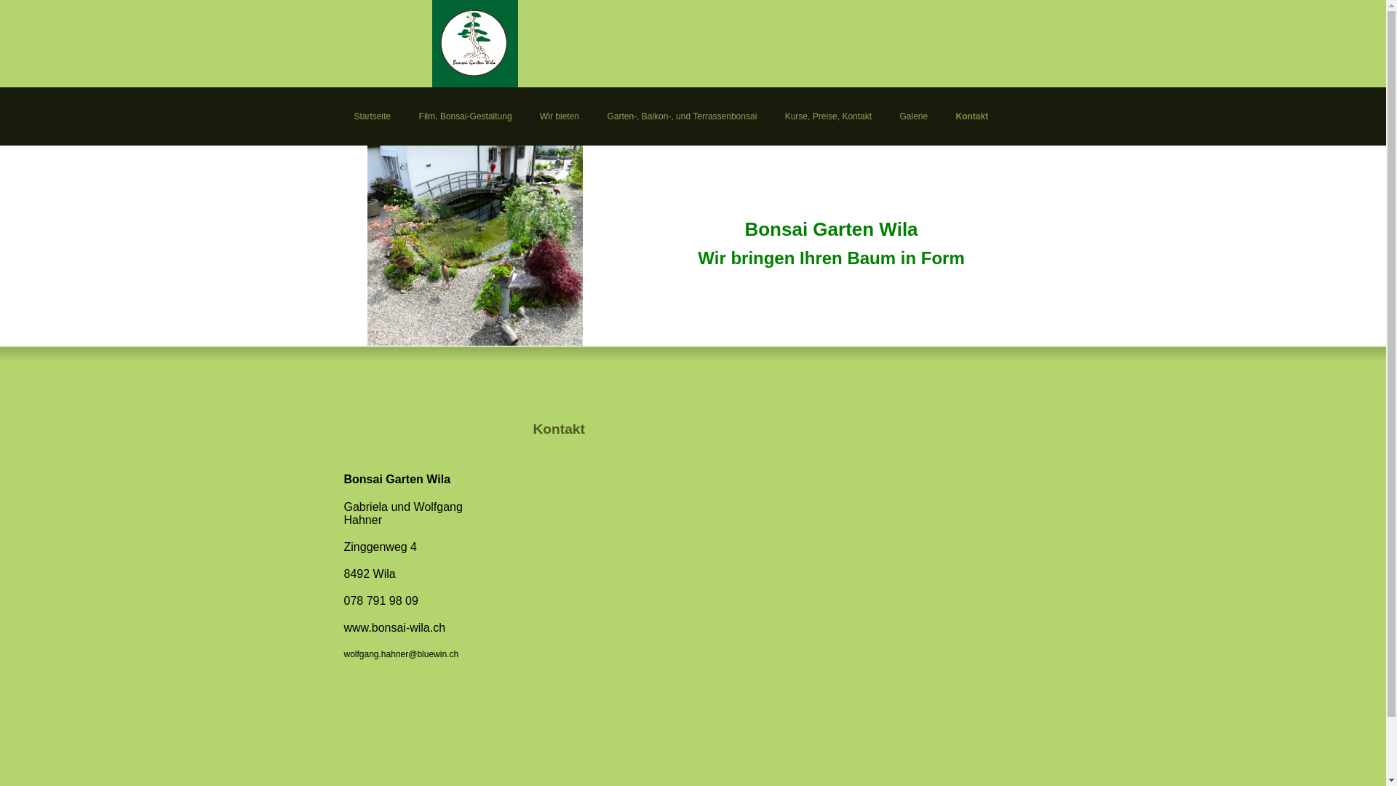  What do you see at coordinates (466, 116) in the screenshot?
I see `Film, Bonsai-Gestaltung` at bounding box center [466, 116].